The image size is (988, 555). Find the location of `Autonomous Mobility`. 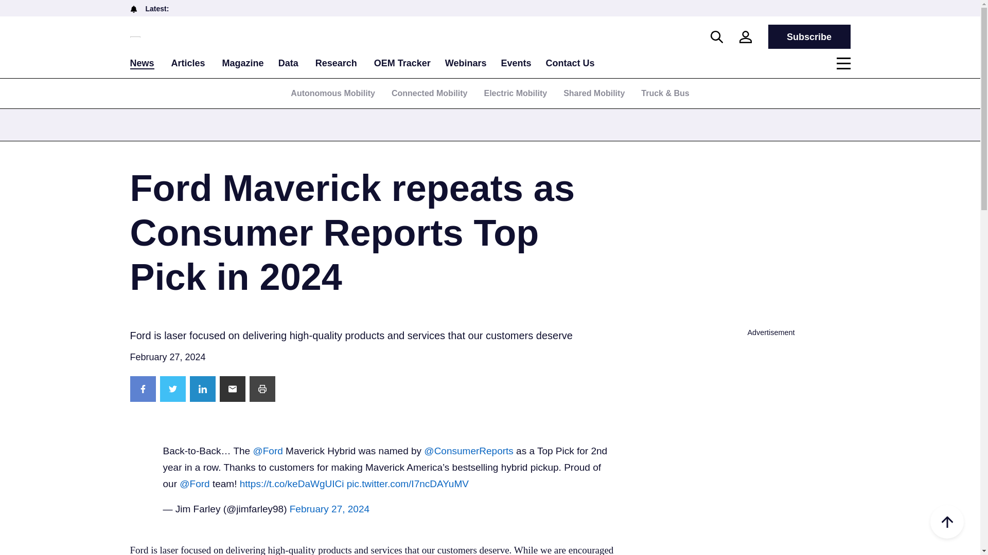

Autonomous Mobility is located at coordinates (332, 93).